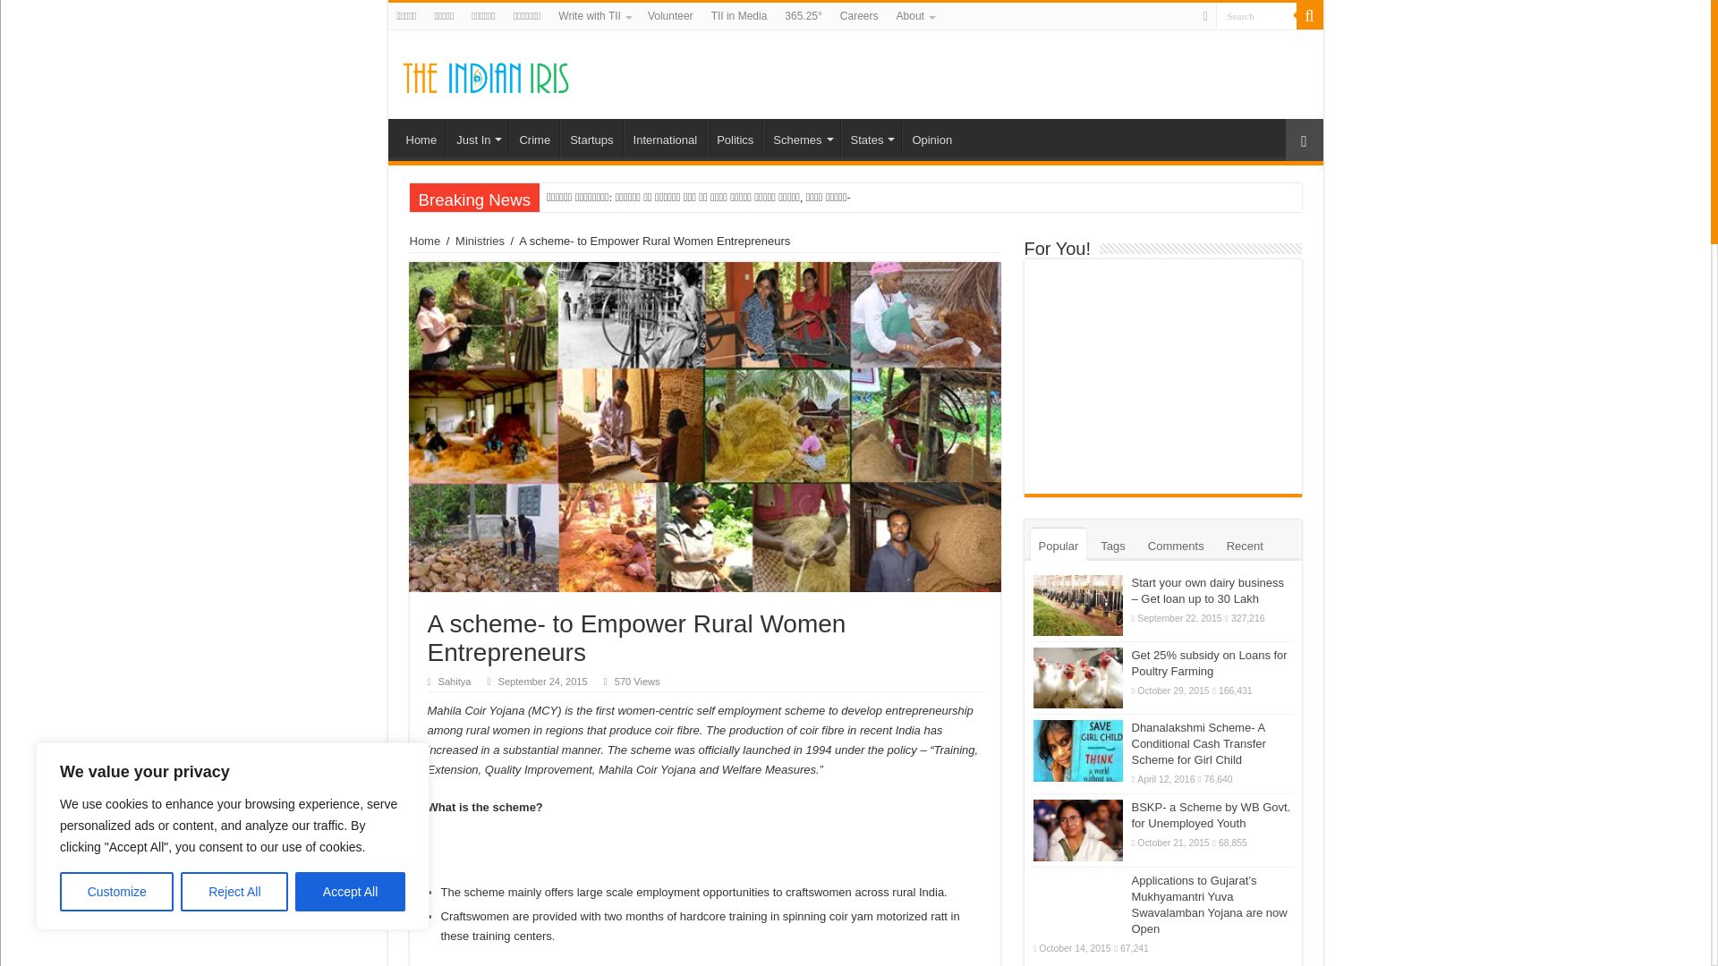 This screenshot has width=1718, height=966. I want to click on The Indian Iris, so click(485, 73).